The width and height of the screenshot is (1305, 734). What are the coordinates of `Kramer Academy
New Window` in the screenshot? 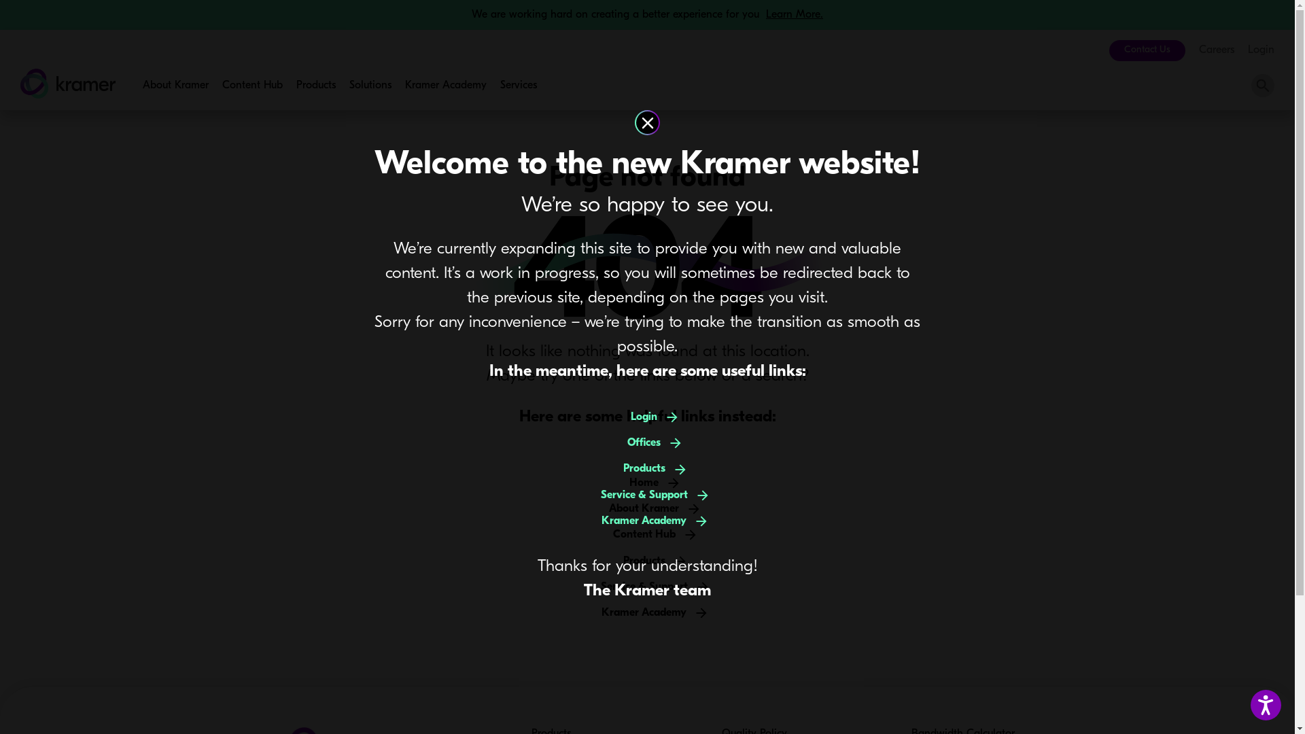 It's located at (647, 613).